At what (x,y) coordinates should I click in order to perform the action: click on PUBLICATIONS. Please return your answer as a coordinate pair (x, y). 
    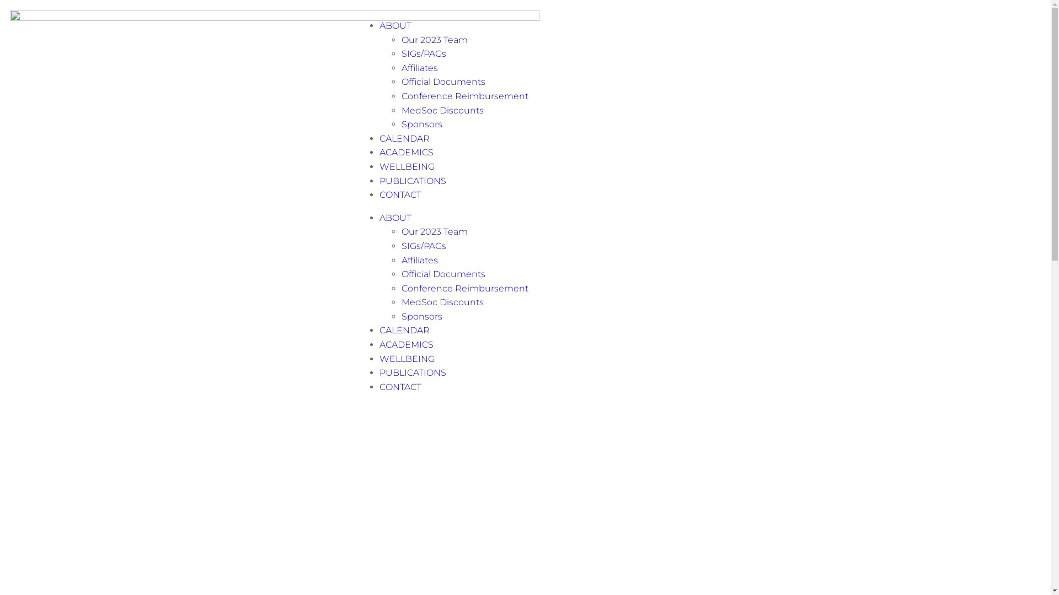
    Looking at the image, I should click on (413, 181).